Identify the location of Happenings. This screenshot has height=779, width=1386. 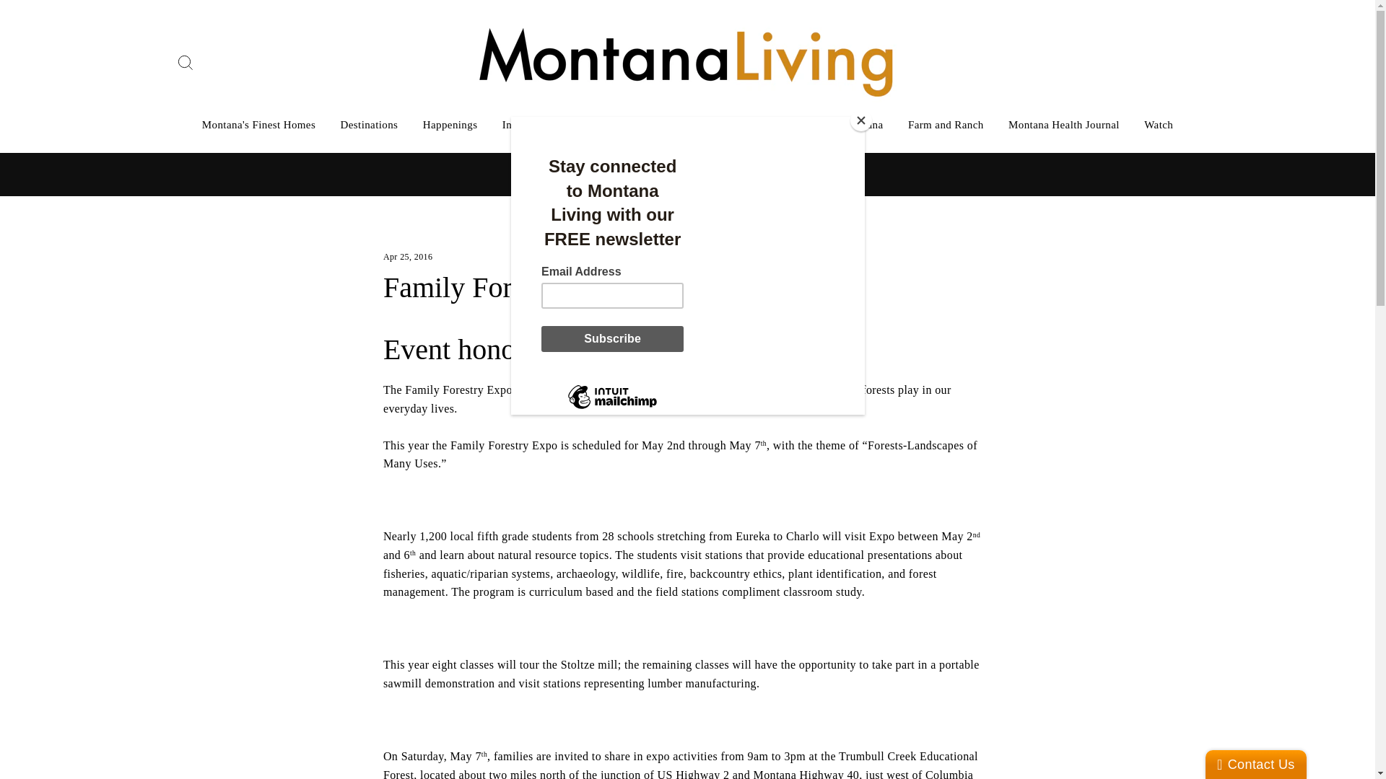
(450, 124).